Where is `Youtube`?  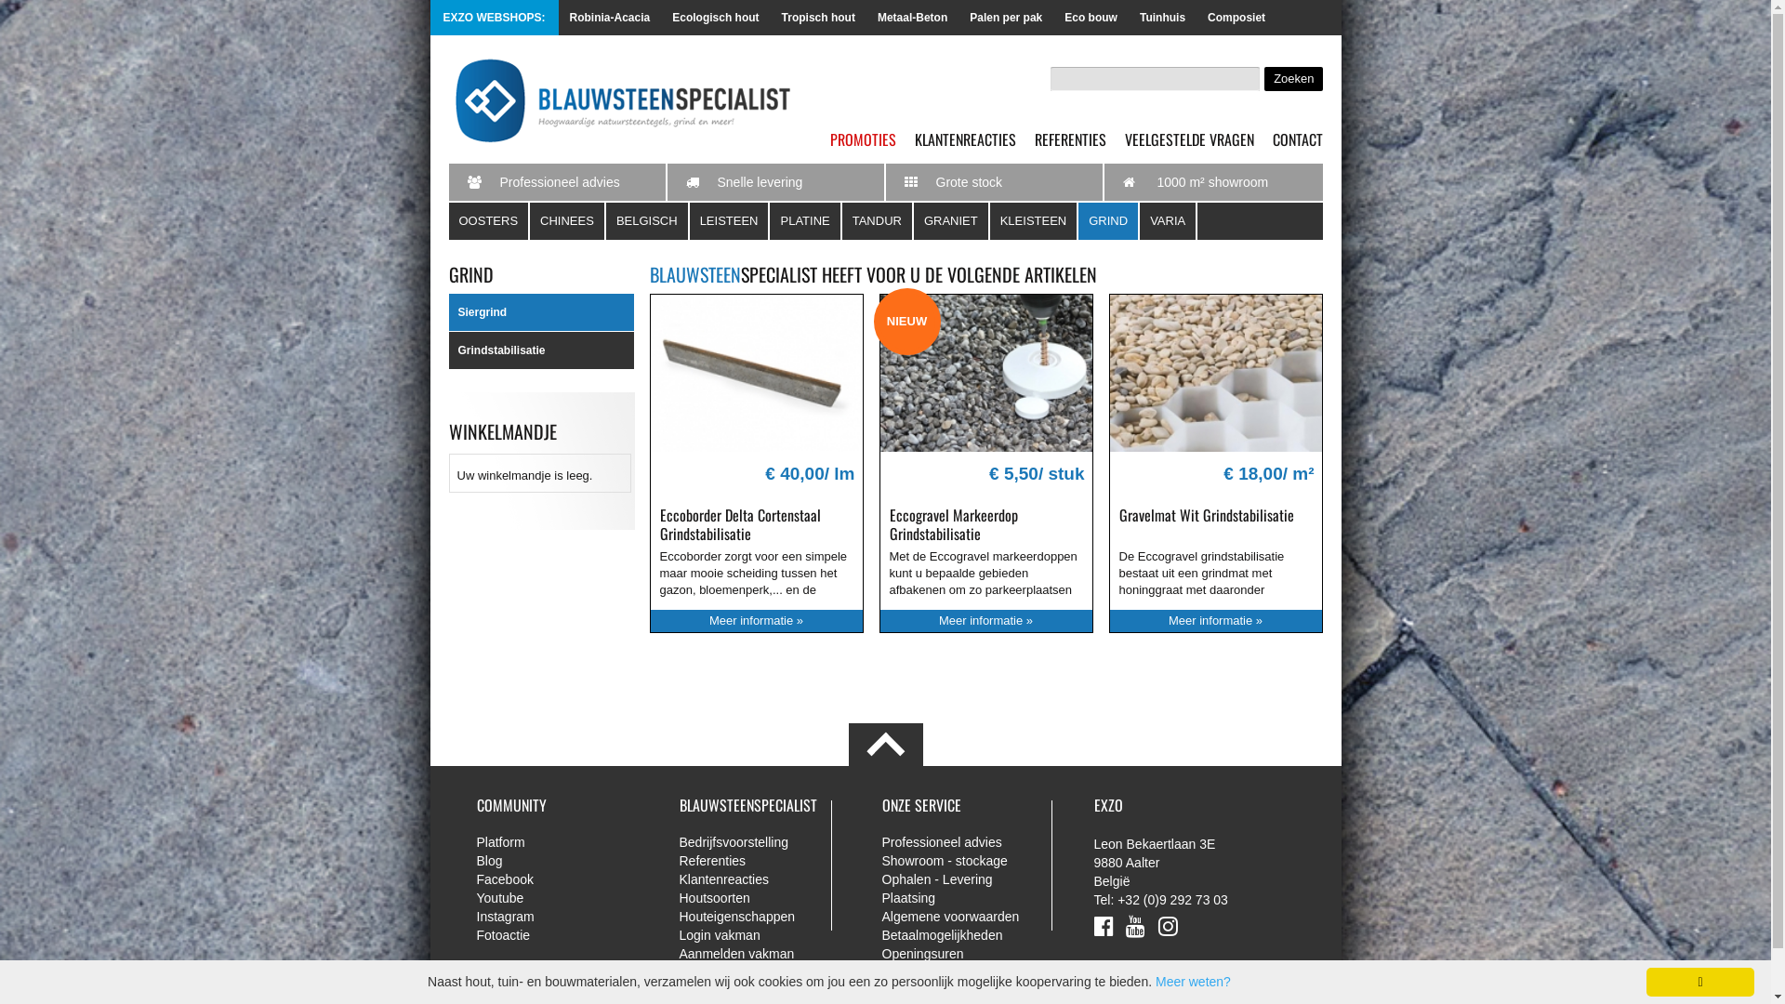 Youtube is located at coordinates (563, 898).